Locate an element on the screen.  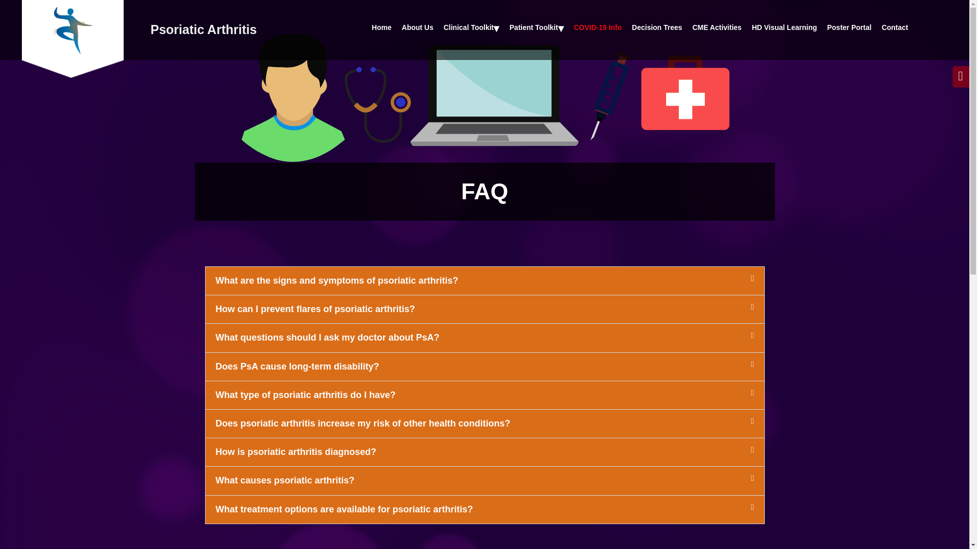
Home is located at coordinates (382, 27).